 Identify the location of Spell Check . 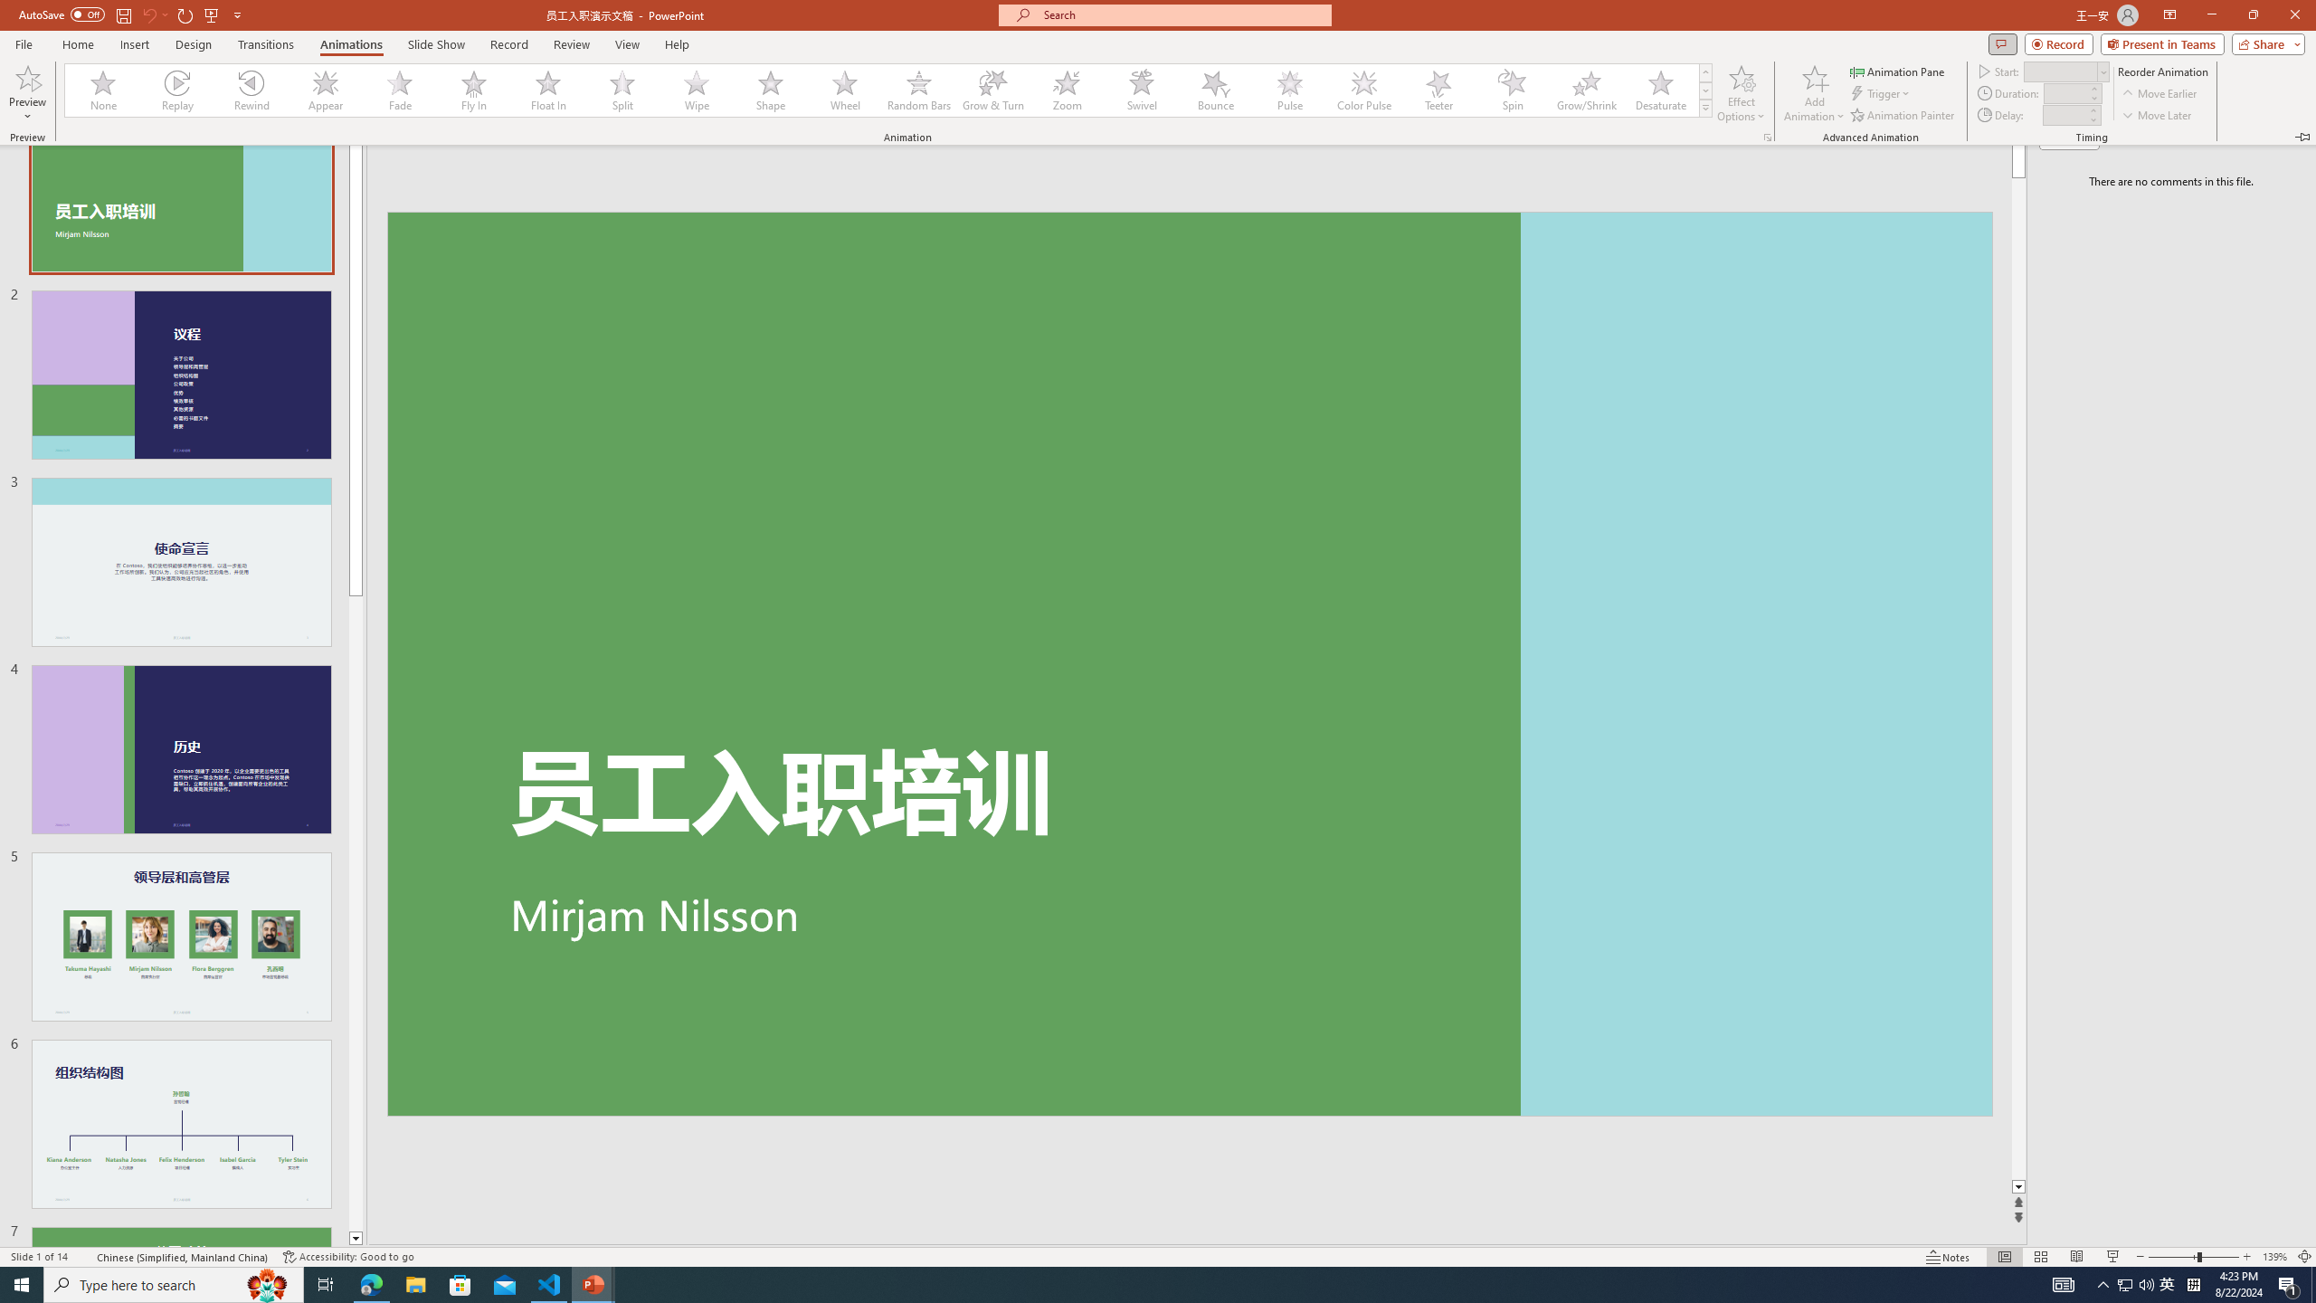
(84, 1257).